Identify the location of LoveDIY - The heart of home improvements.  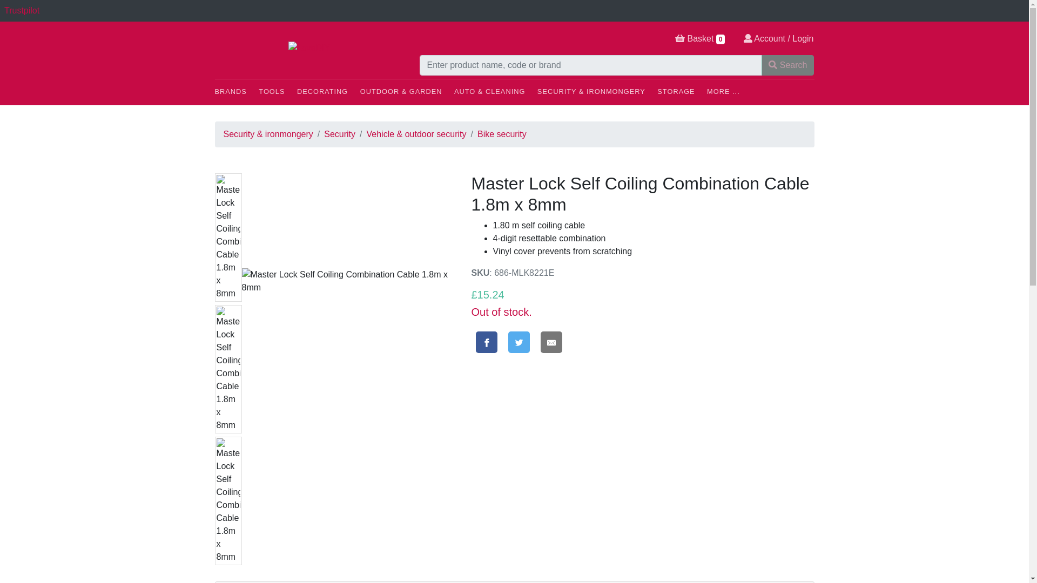
(309, 48).